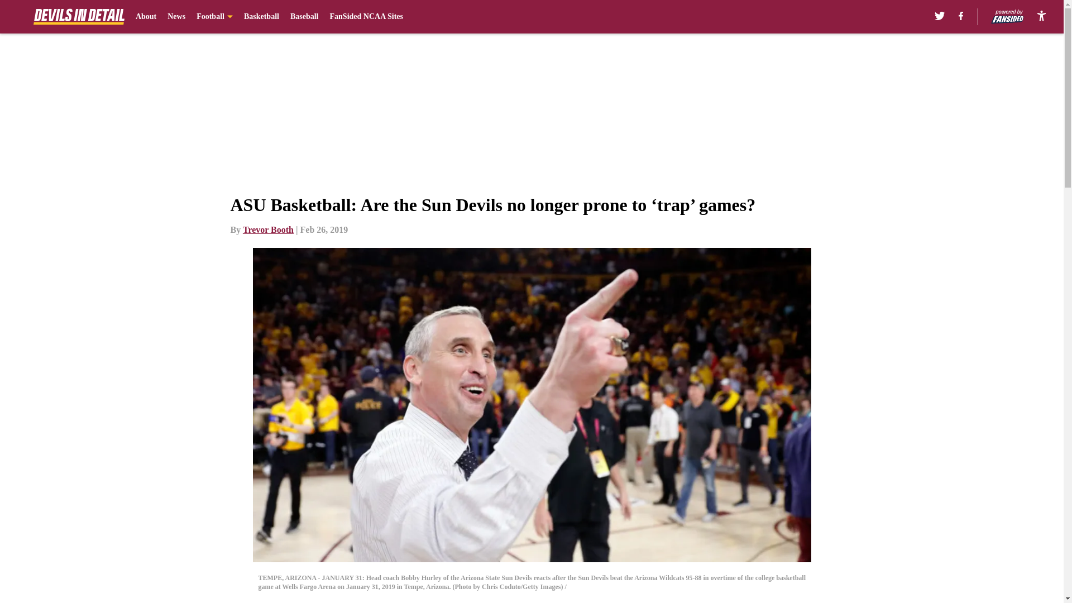  Describe the element at coordinates (146, 17) in the screenshot. I see `About` at that location.